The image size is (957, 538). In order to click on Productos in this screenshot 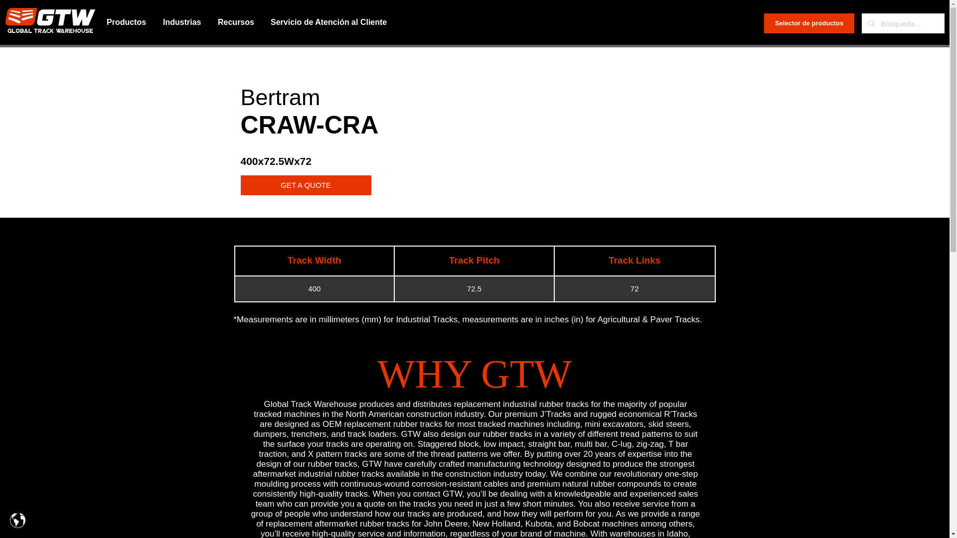, I will do `click(127, 22)`.